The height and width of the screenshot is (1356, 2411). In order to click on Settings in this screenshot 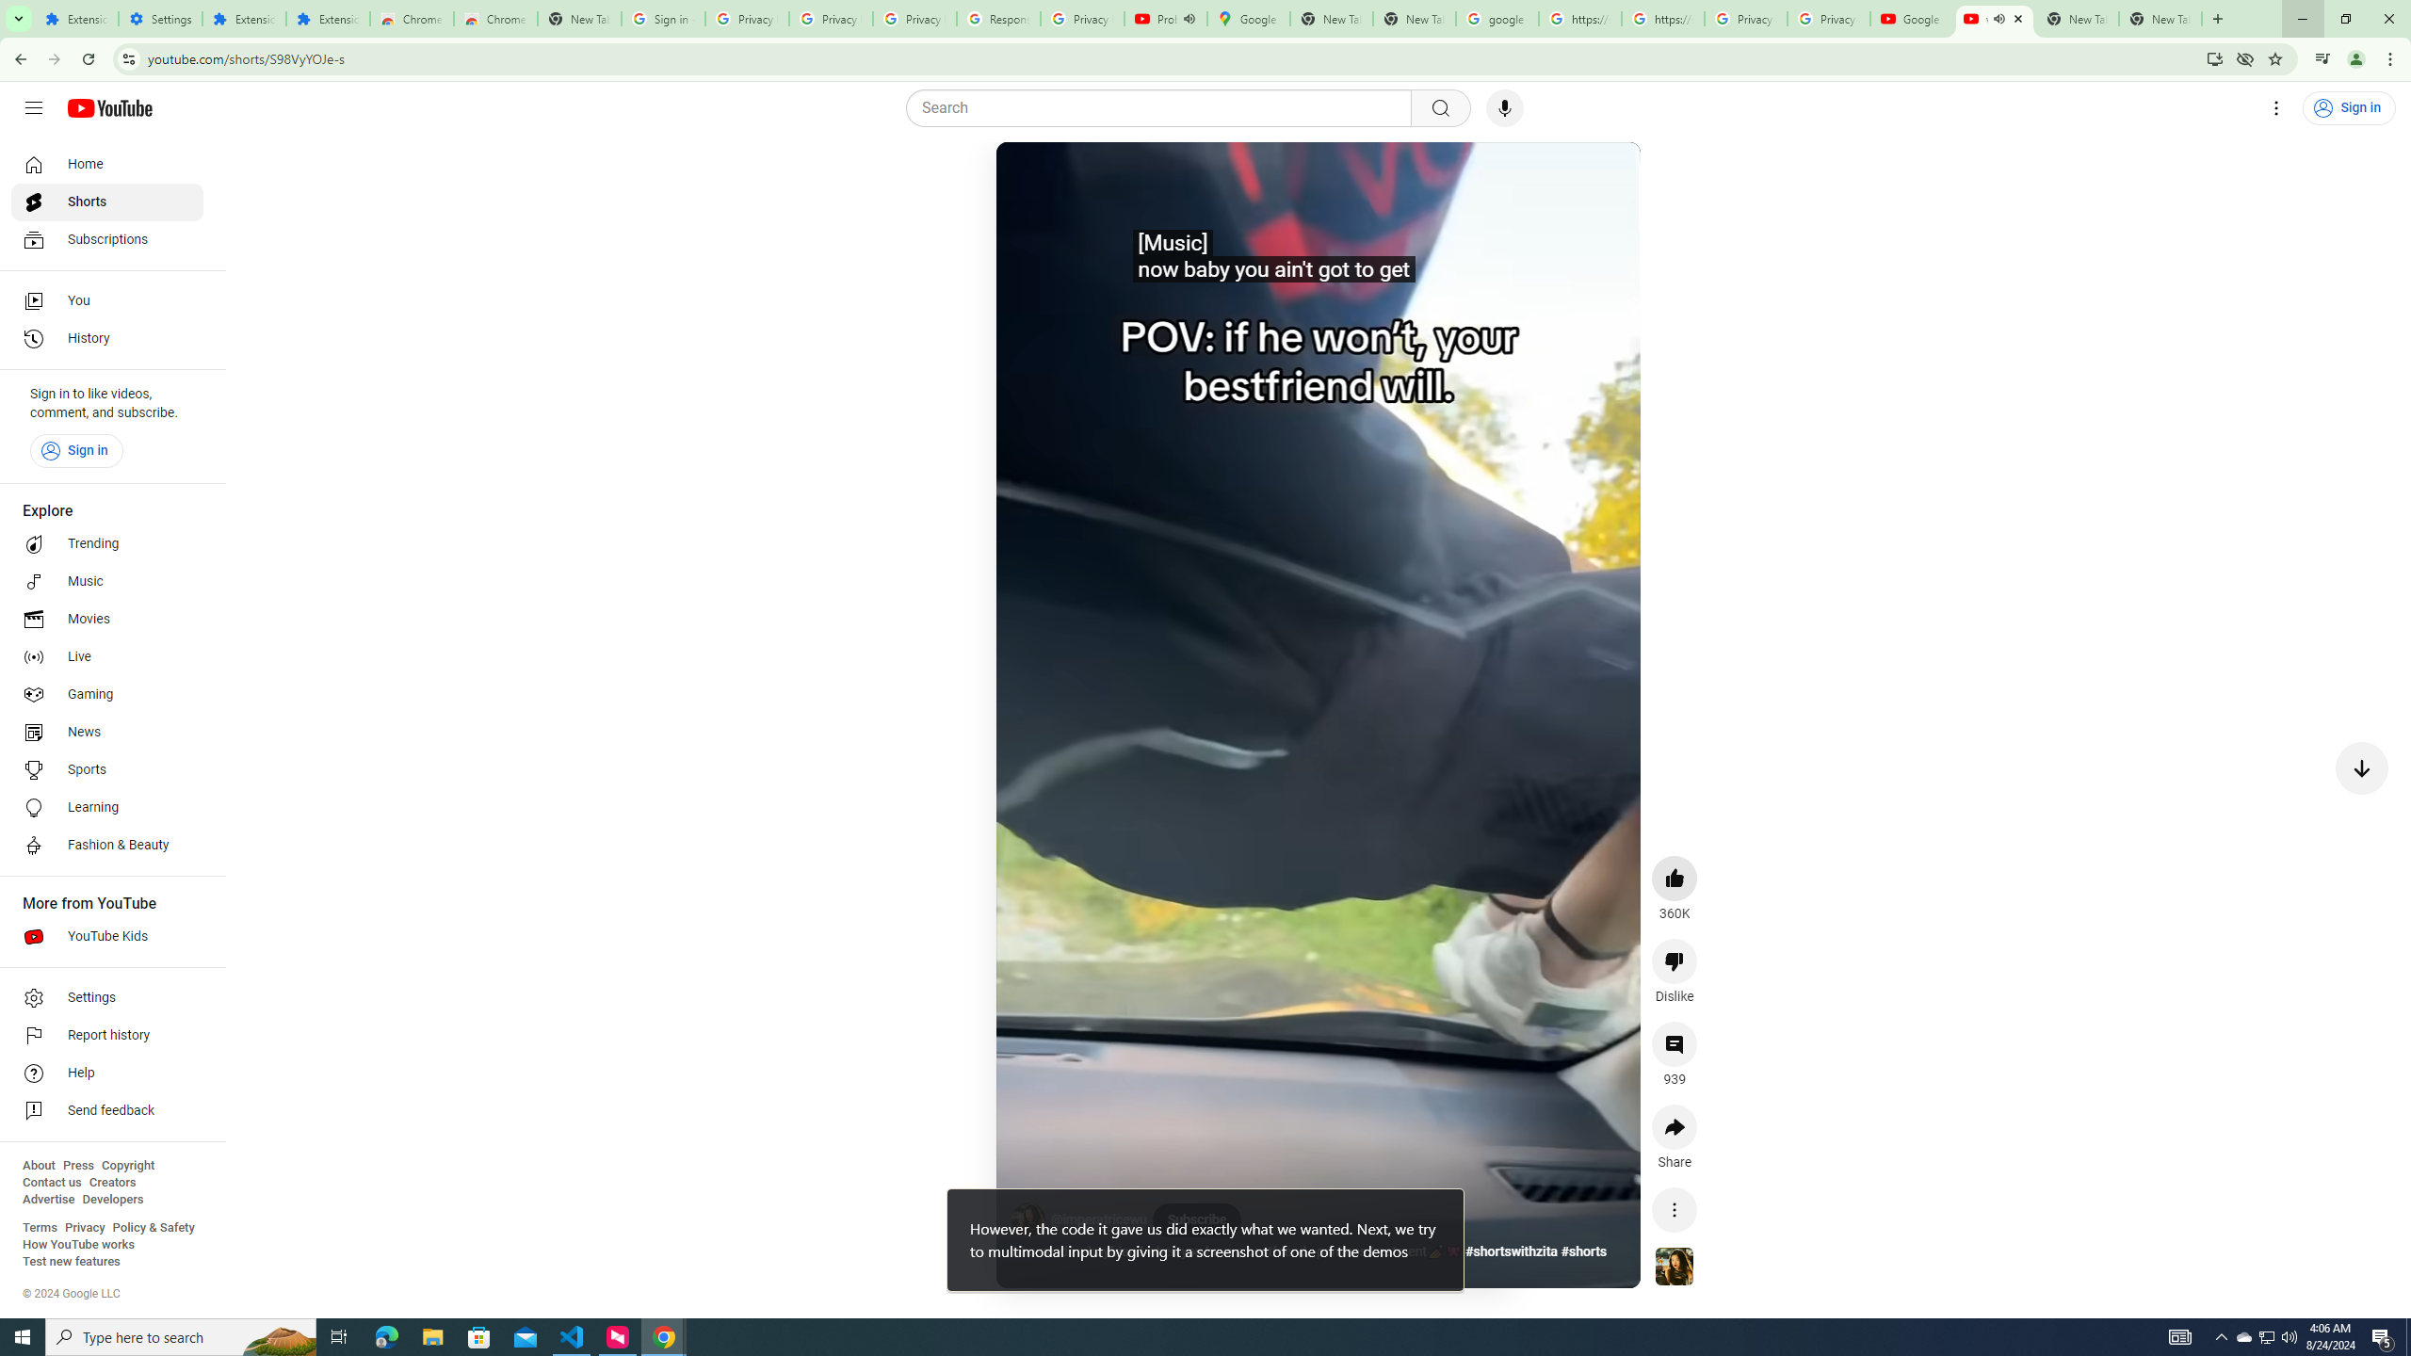, I will do `click(161, 19)`.